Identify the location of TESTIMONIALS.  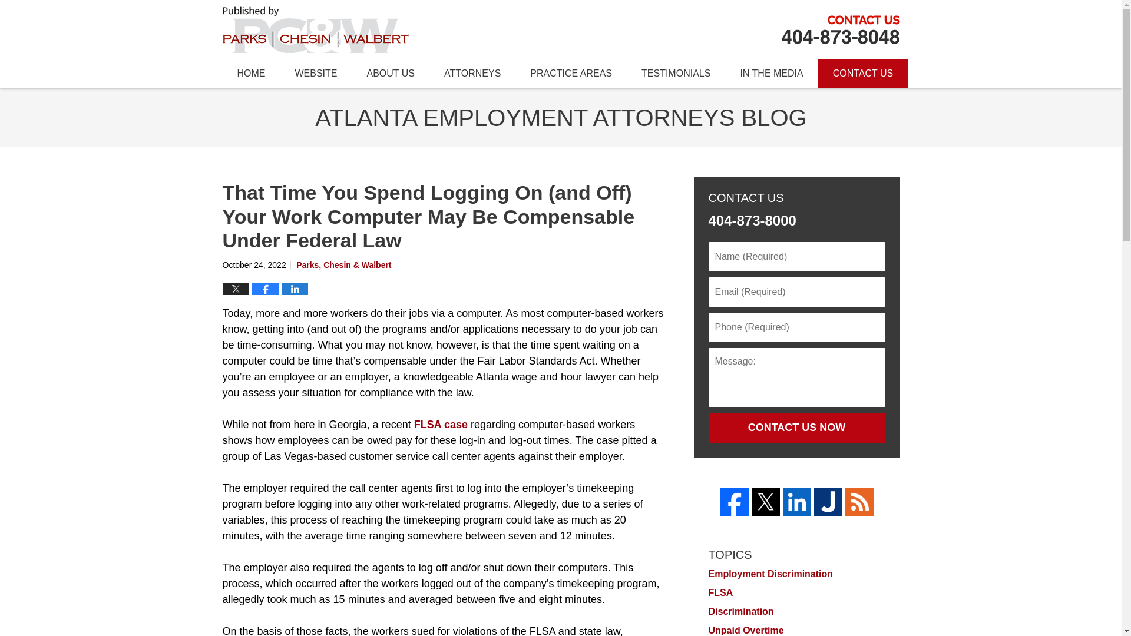
(675, 74).